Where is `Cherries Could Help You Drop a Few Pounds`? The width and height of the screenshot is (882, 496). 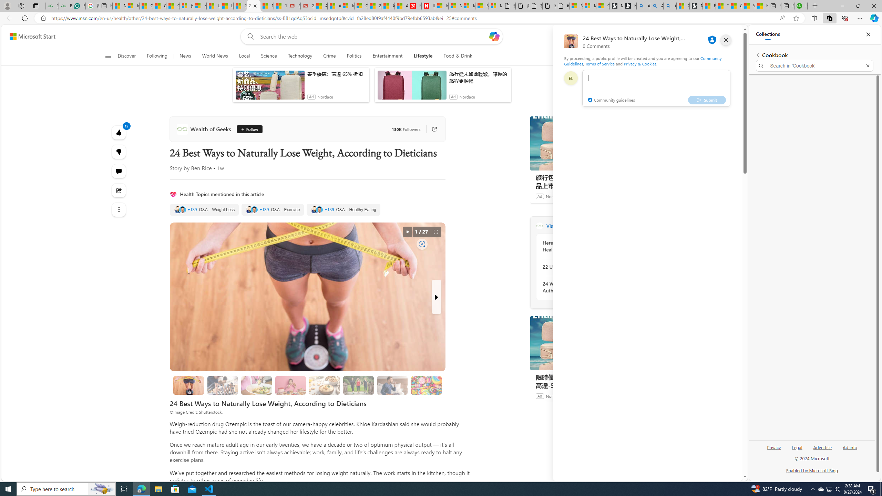
Cherries Could Help You Drop a Few Pounds is located at coordinates (189, 385).